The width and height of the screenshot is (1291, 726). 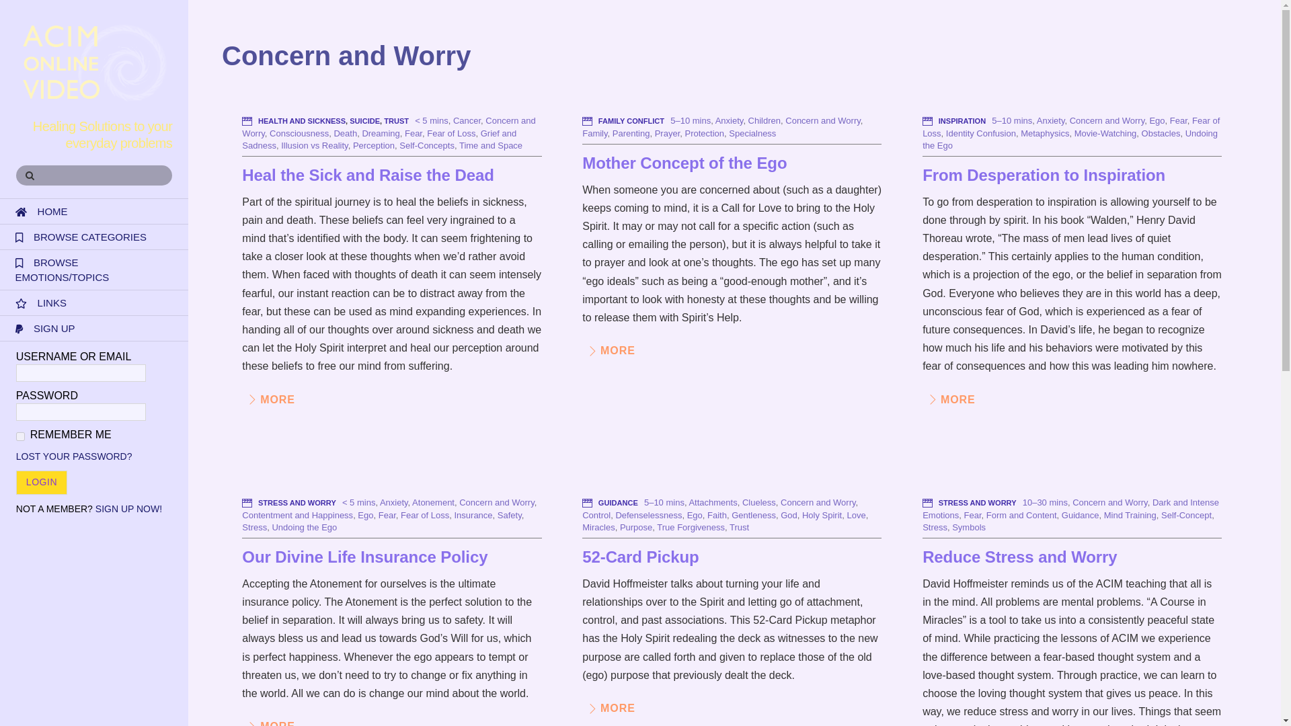 What do you see at coordinates (364, 120) in the screenshot?
I see `SUICIDE` at bounding box center [364, 120].